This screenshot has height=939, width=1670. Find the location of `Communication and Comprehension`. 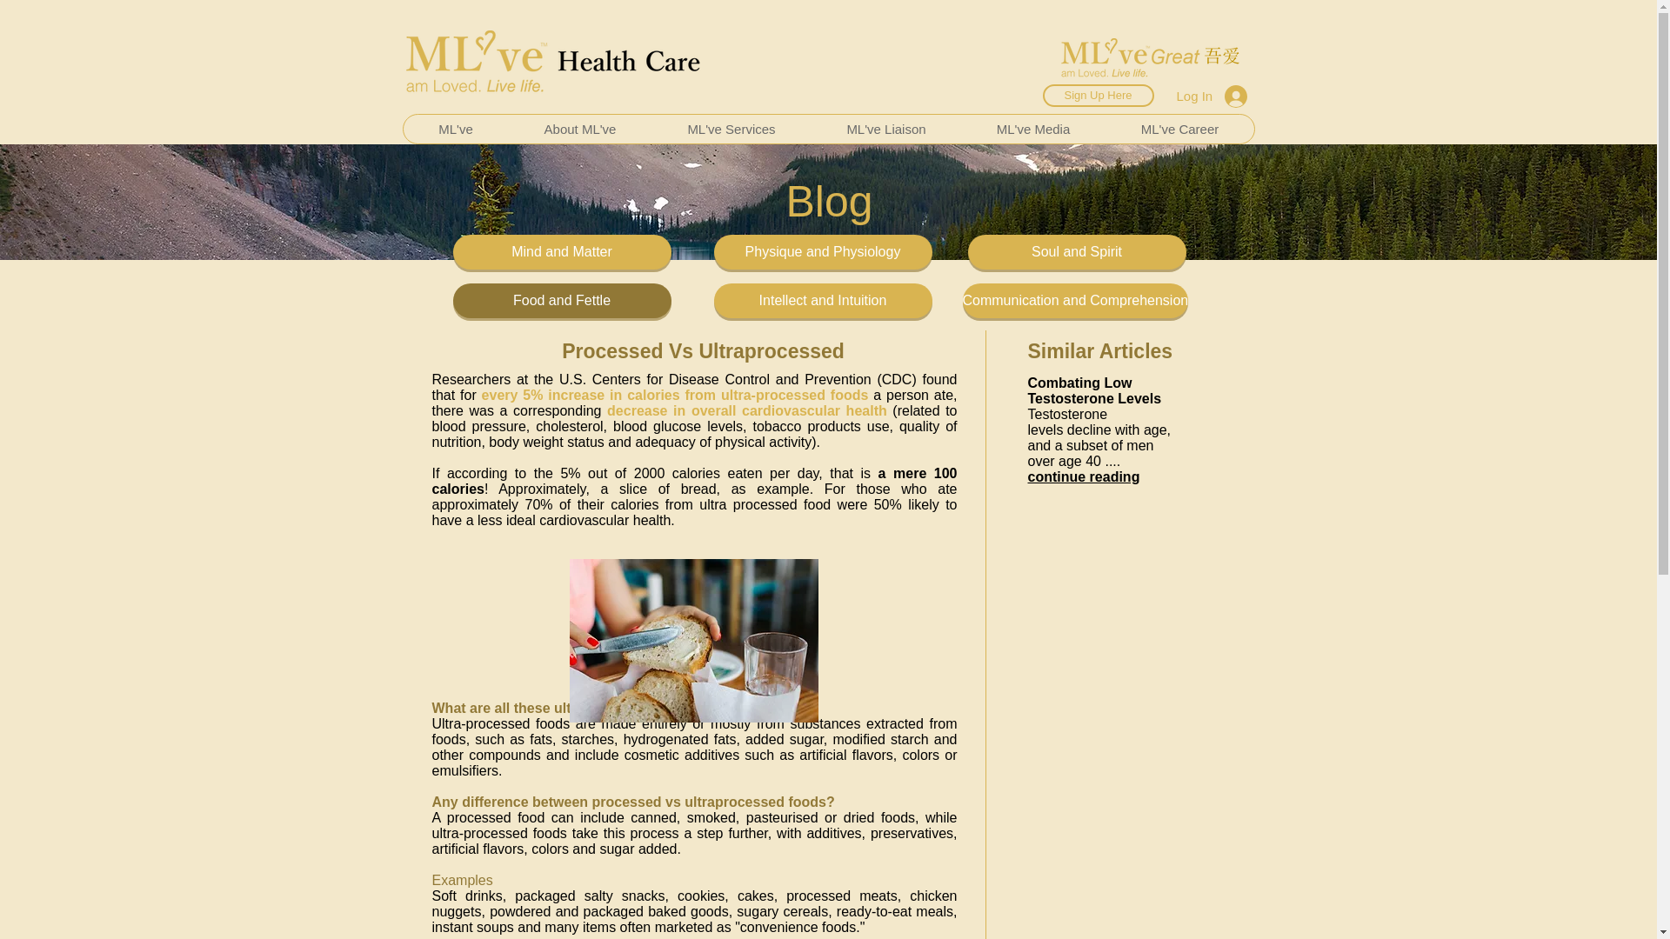

Communication and Comprehension is located at coordinates (1074, 301).